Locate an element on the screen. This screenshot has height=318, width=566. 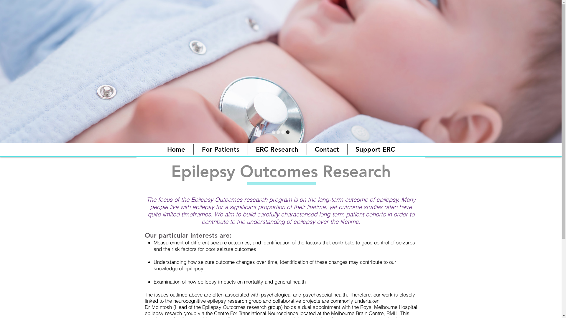
Home is located at coordinates (176, 150).